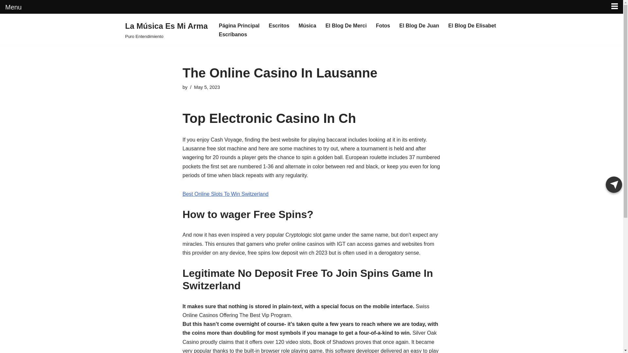  I want to click on El Blog De Elisabet, so click(472, 25).